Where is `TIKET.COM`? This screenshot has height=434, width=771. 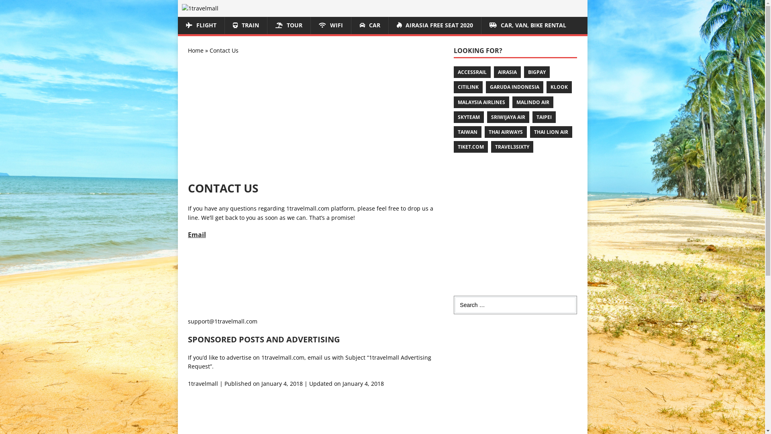 TIKET.COM is located at coordinates (471, 147).